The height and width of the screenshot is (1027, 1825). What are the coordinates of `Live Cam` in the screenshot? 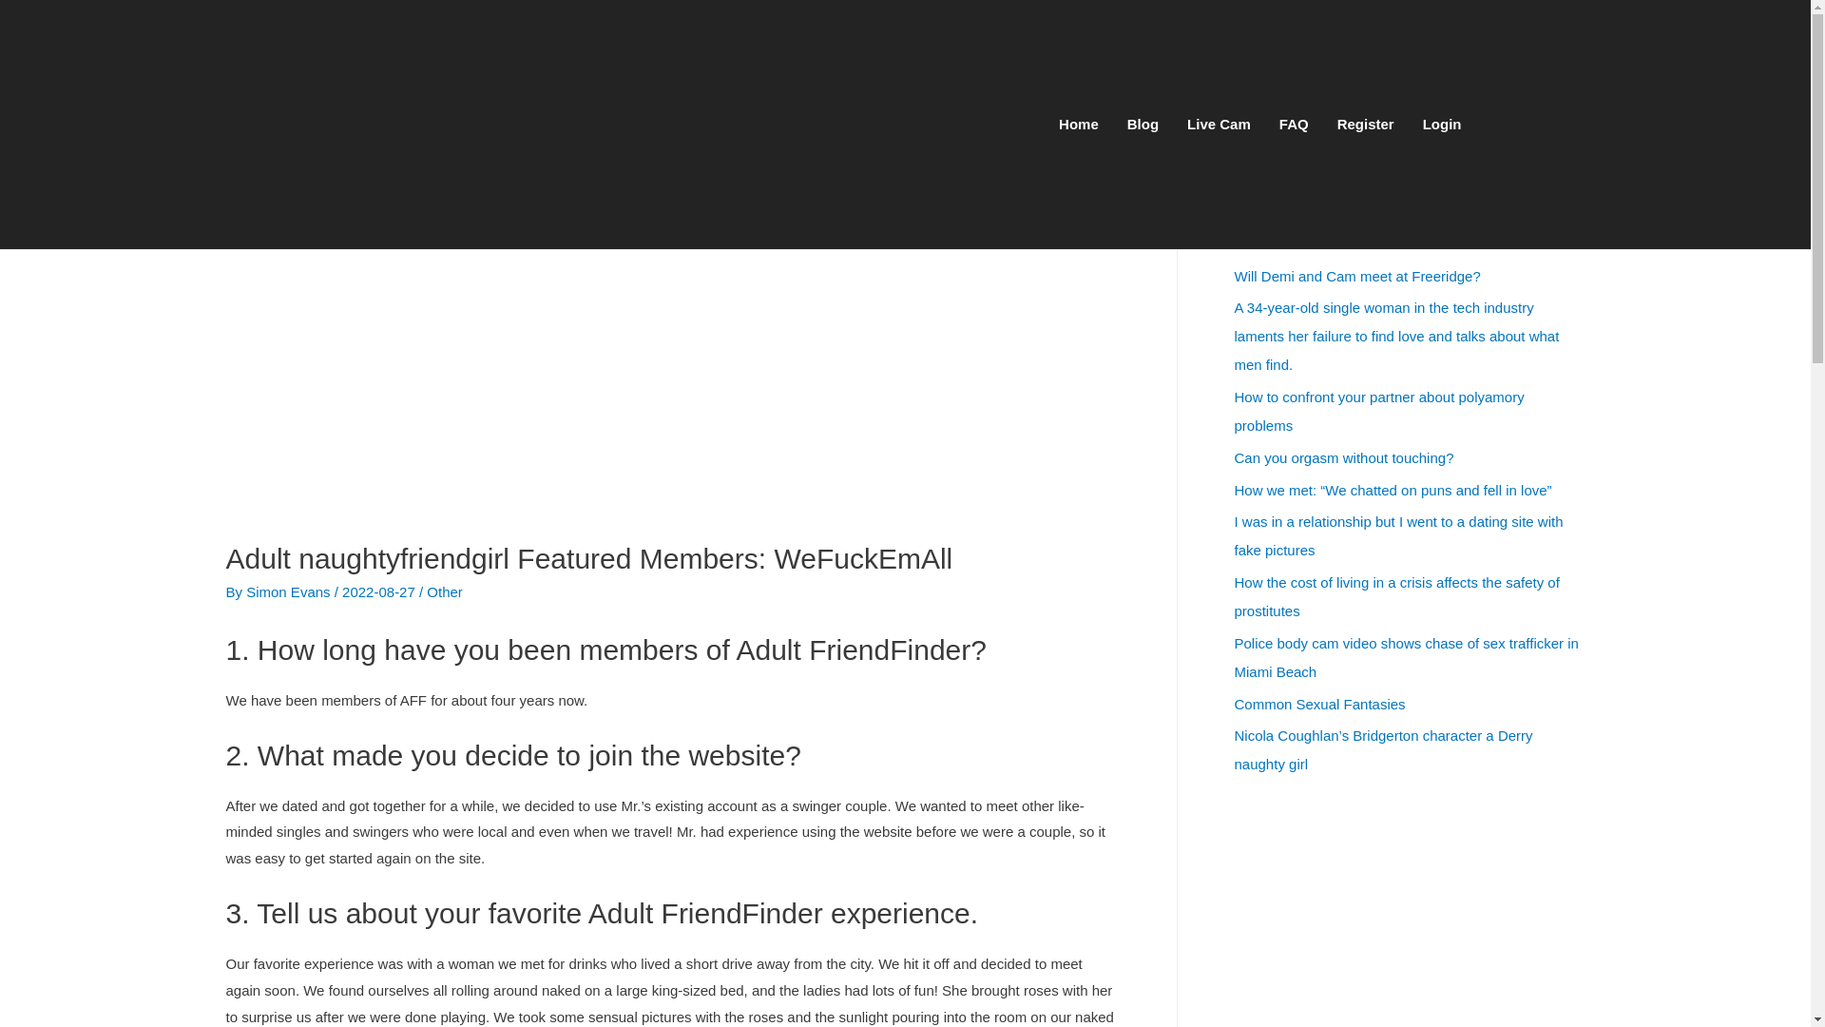 It's located at (1219, 124).